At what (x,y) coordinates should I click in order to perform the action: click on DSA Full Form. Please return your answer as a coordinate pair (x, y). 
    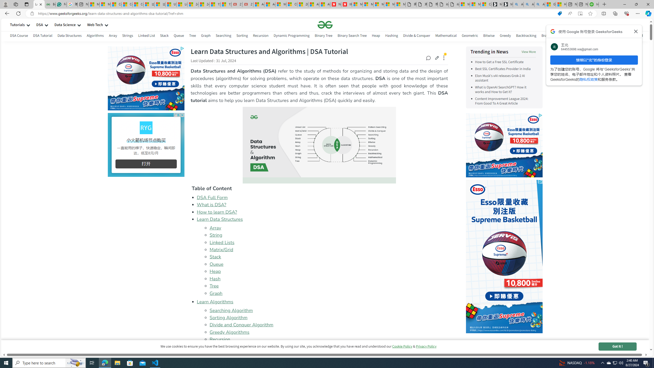
    Looking at the image, I should click on (322, 197).